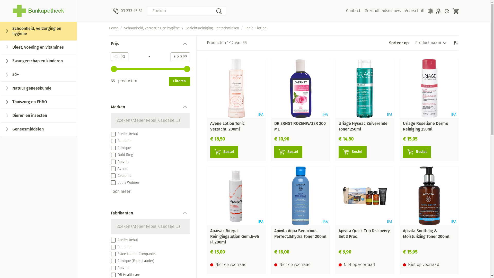  What do you see at coordinates (363, 126) in the screenshot?
I see `Uriage Hyseac Zuiverende Toner 250ml` at bounding box center [363, 126].